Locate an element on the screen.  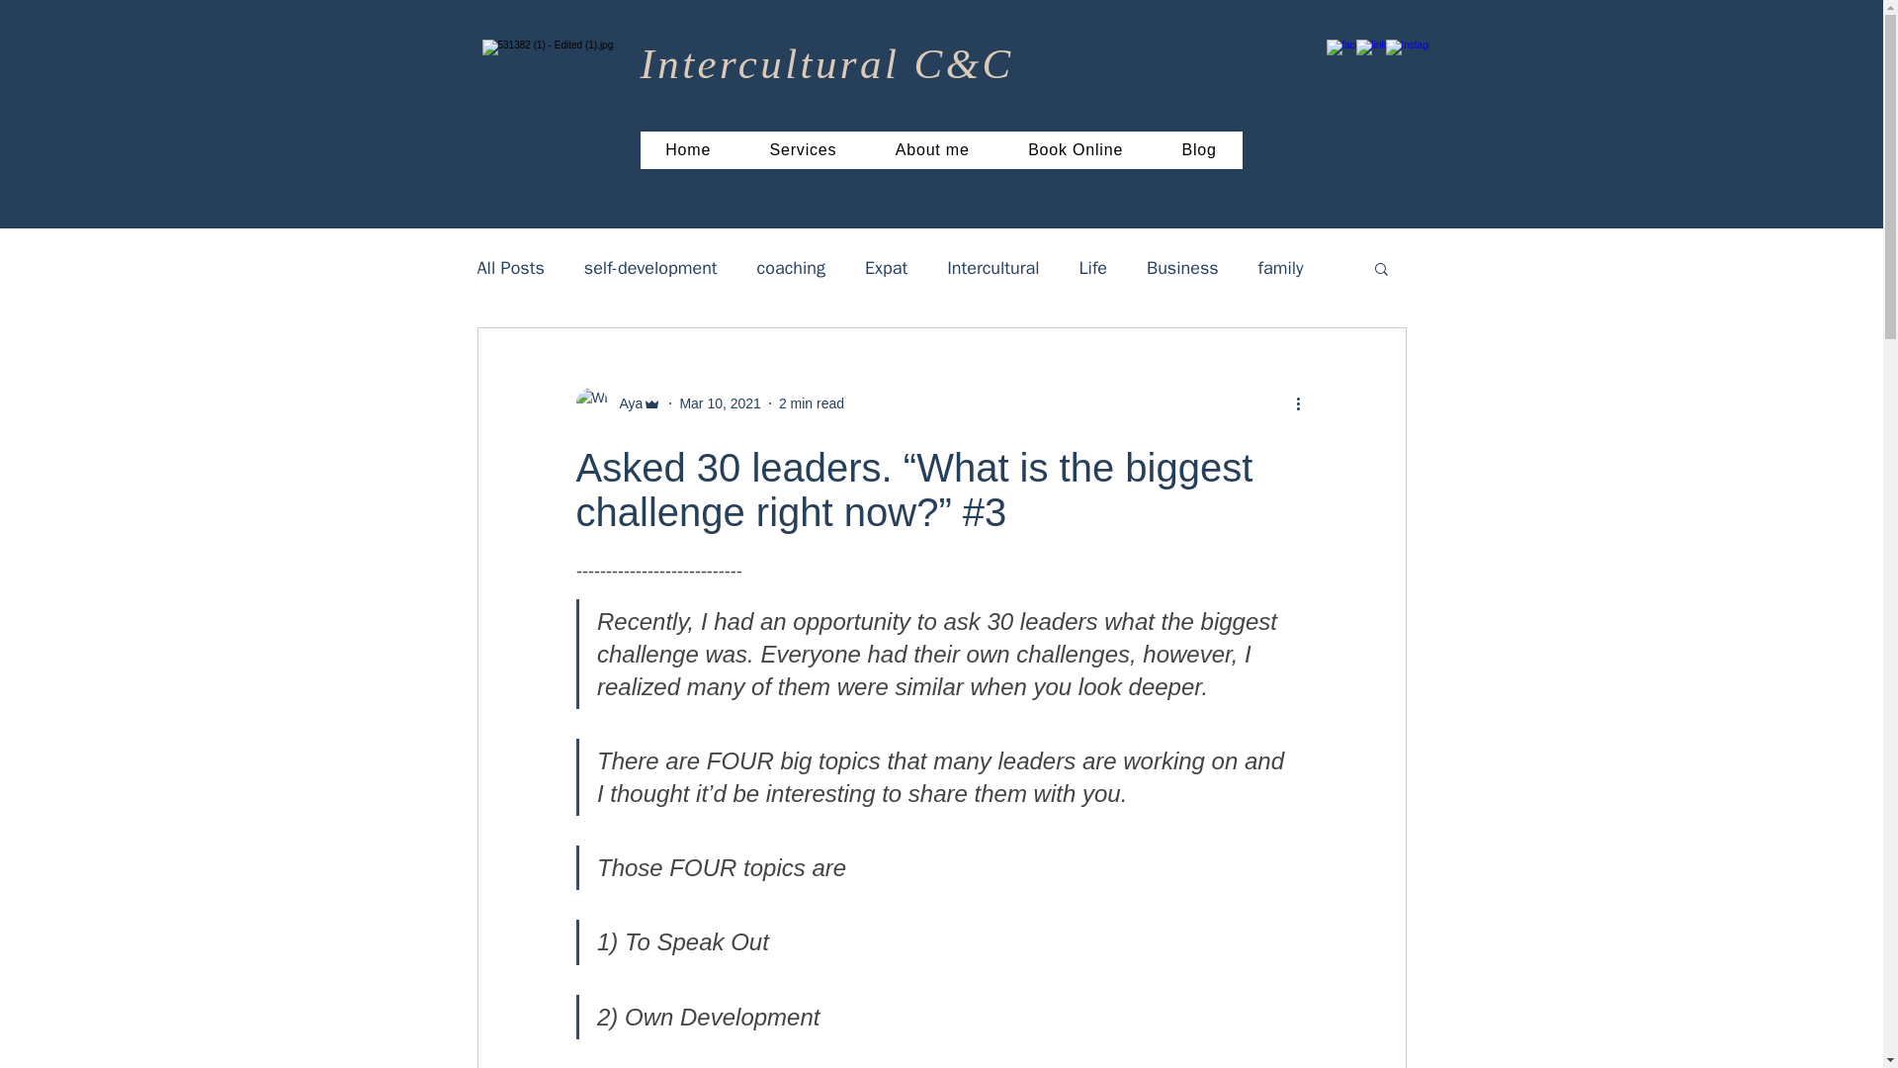
2 min read is located at coordinates (811, 402).